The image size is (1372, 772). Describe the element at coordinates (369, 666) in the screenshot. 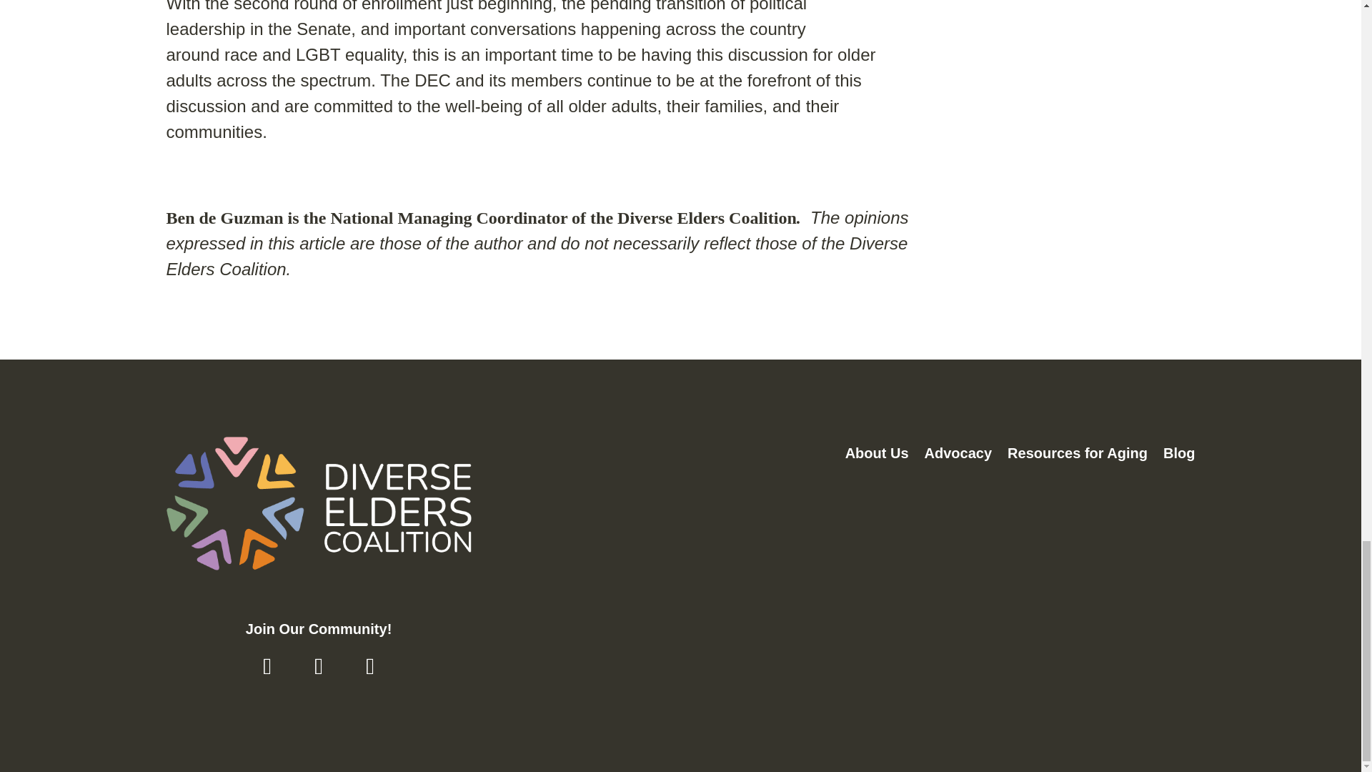

I see `Follow on LinkedIn` at that location.